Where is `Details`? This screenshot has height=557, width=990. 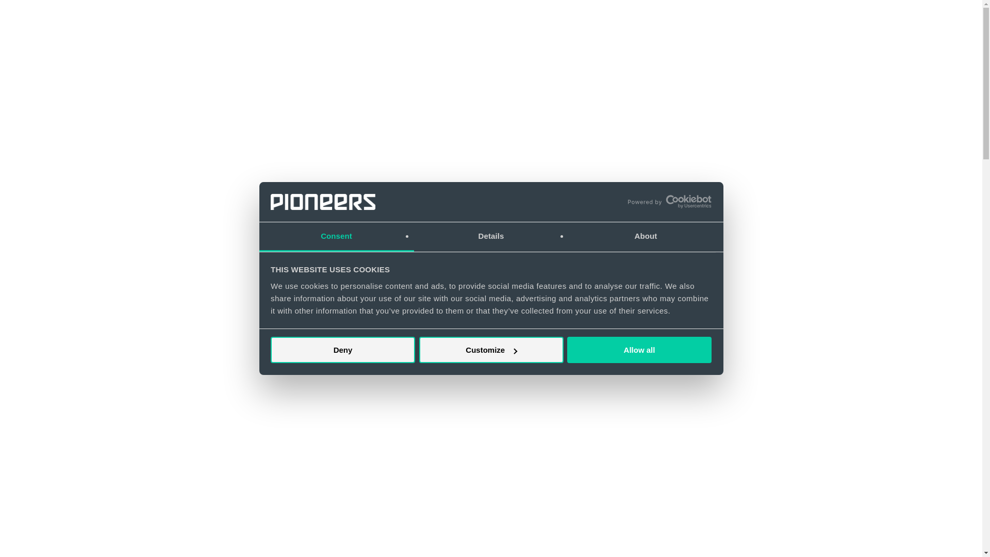 Details is located at coordinates (491, 237).